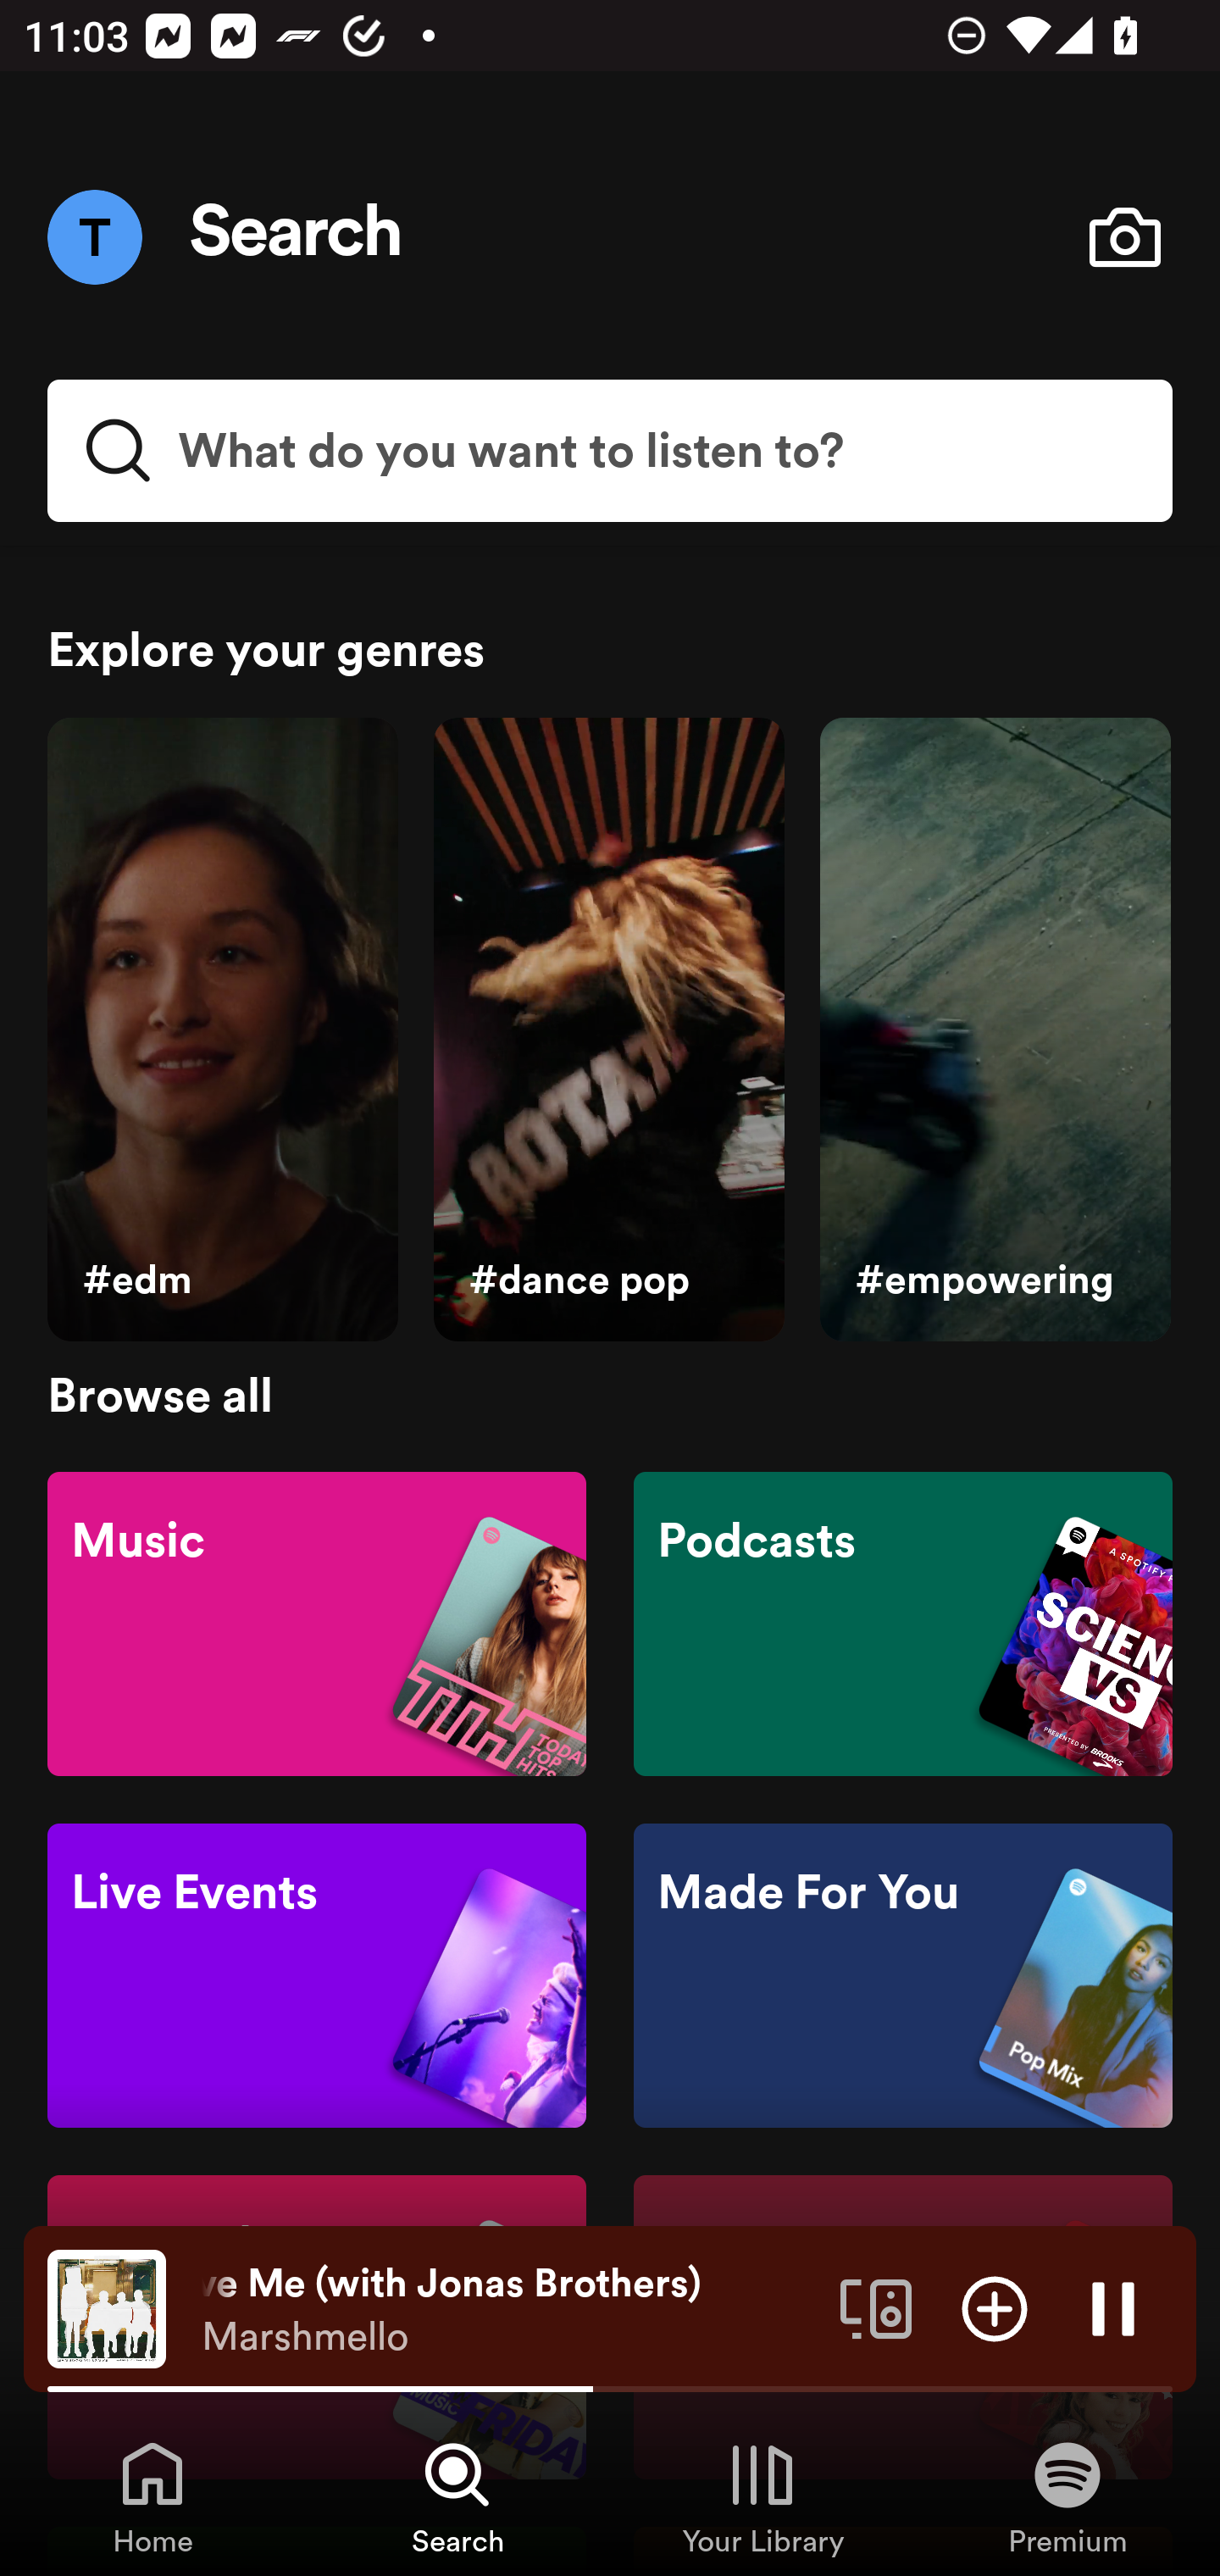  What do you see at coordinates (94, 236) in the screenshot?
I see `Menu` at bounding box center [94, 236].